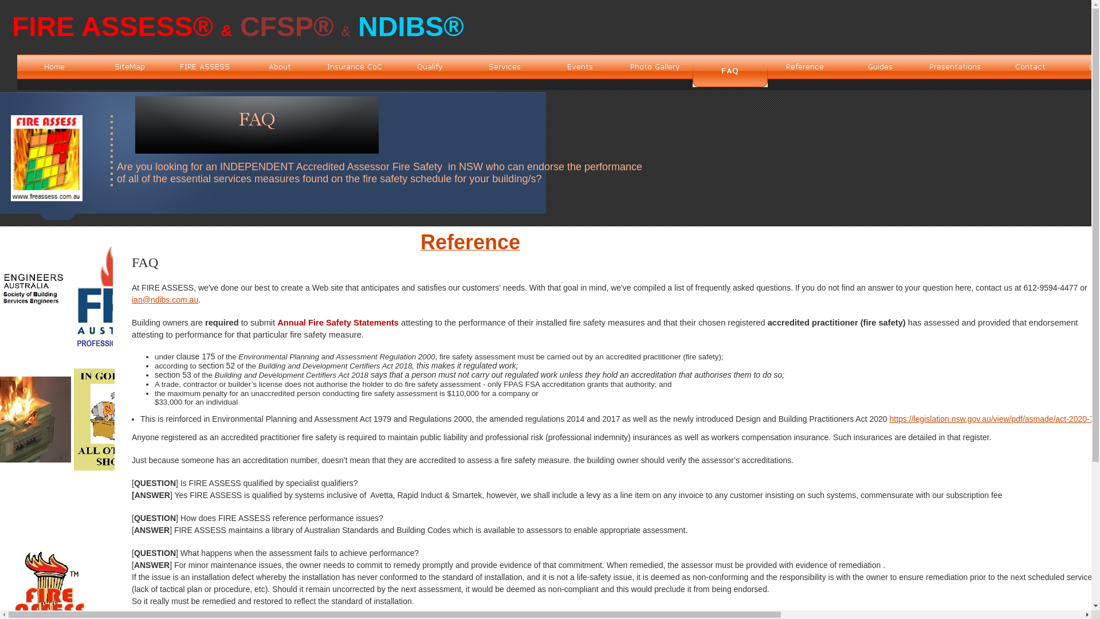 Image resolution: width=1100 pixels, height=619 pixels. Describe the element at coordinates (991, 419) in the screenshot. I see `https://legislation.nsw.gov.au/view/pdf/asmade/act-2020-7` at that location.